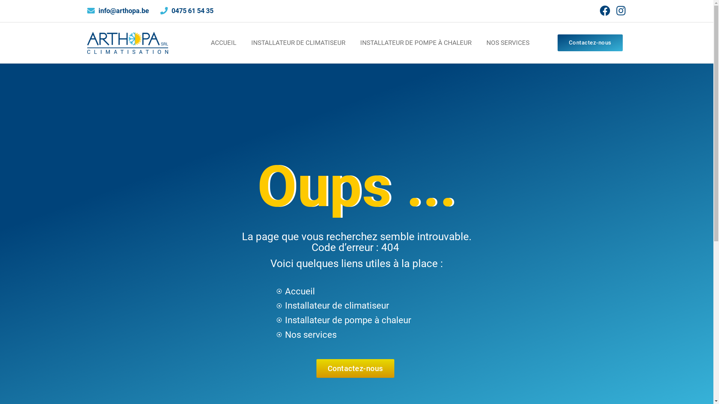 The height and width of the screenshot is (404, 719). I want to click on Nos services, so click(355, 335).